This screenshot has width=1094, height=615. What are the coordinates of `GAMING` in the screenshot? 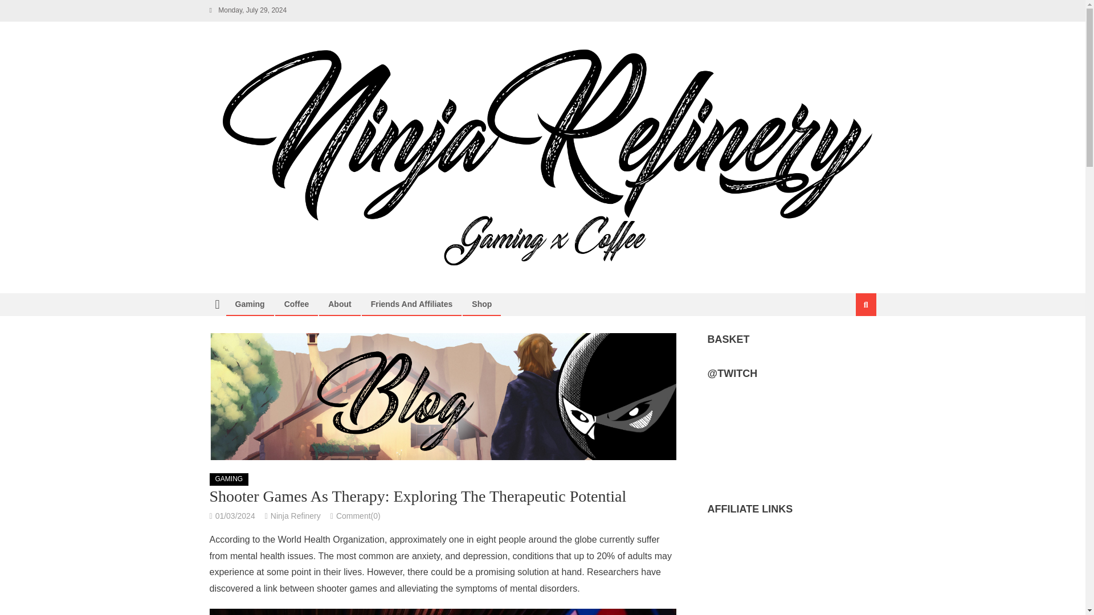 It's located at (229, 479).